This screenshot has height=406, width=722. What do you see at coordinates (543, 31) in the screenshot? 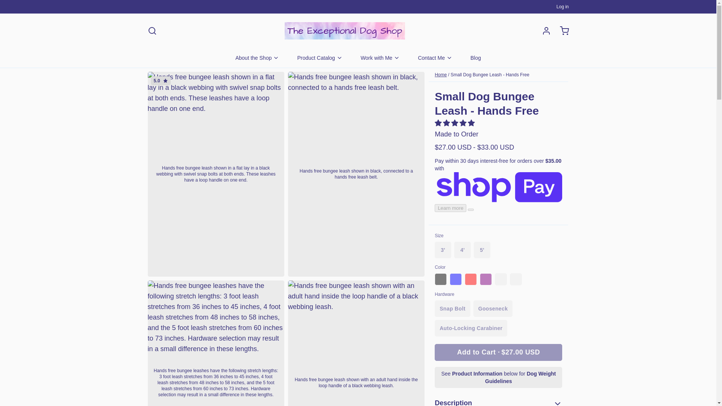
I see ` Log in` at bounding box center [543, 31].